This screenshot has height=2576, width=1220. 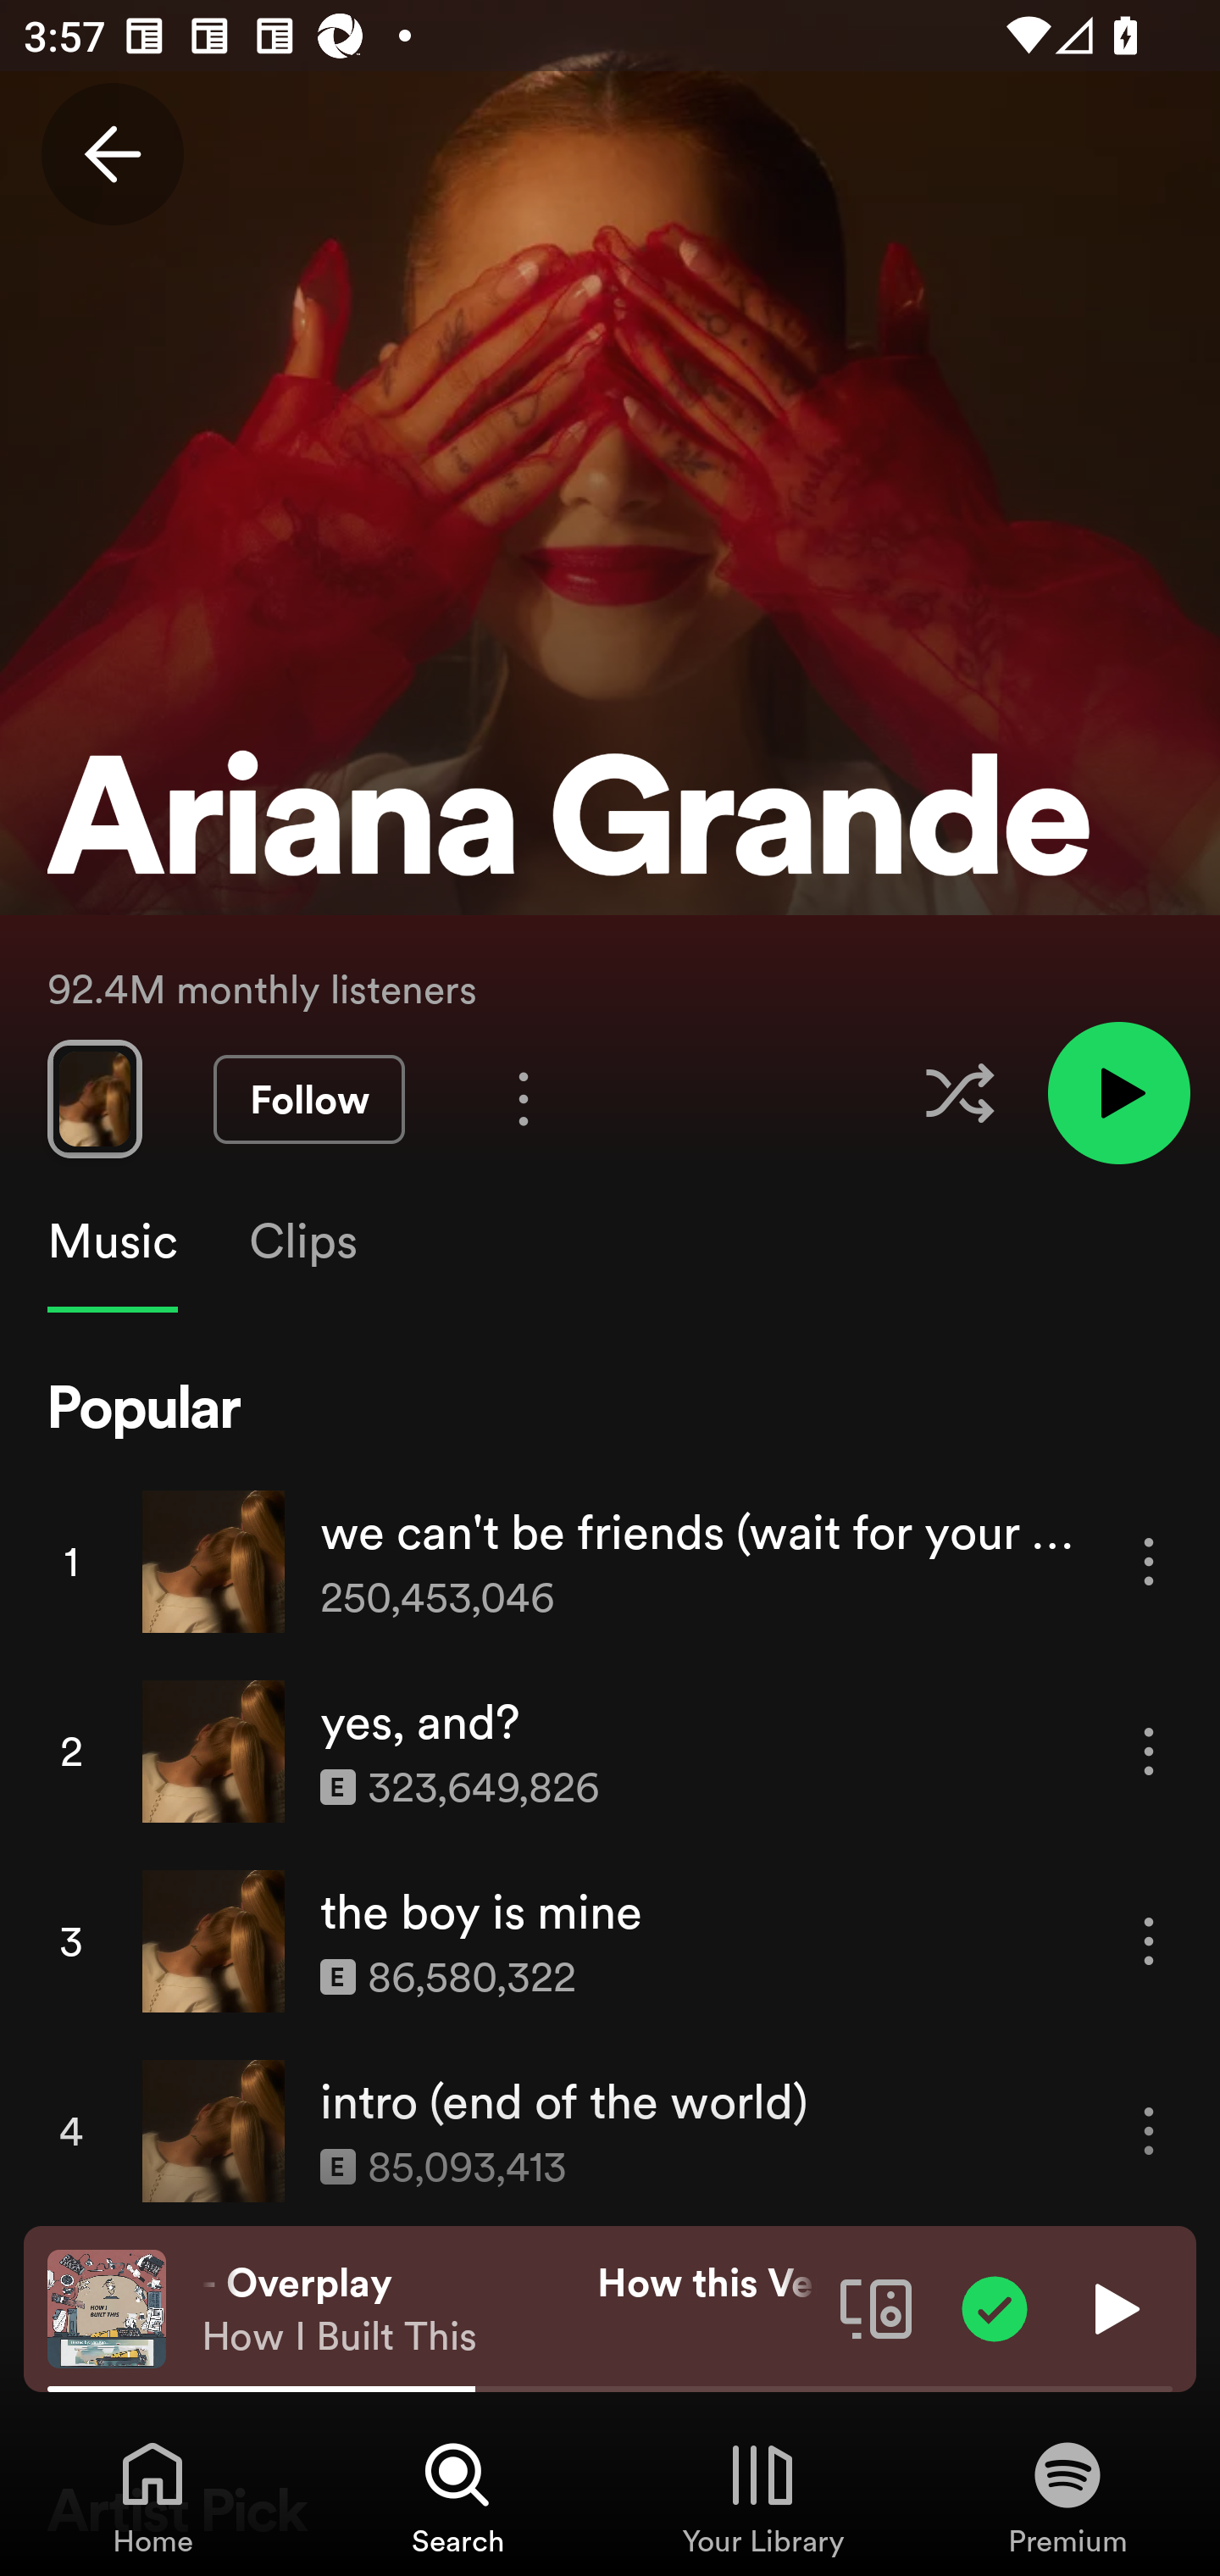 What do you see at coordinates (1113, 2307) in the screenshot?
I see `Play` at bounding box center [1113, 2307].